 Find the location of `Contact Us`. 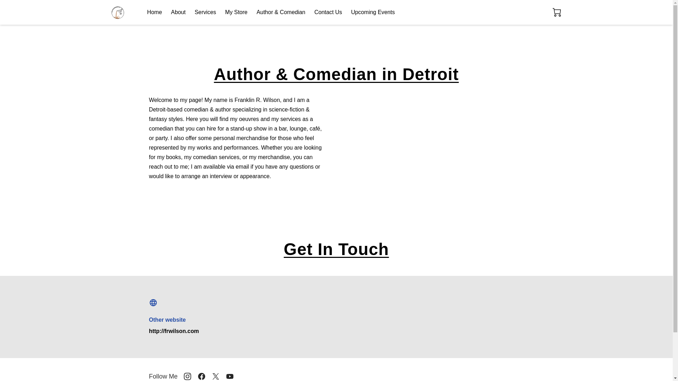

Contact Us is located at coordinates (328, 12).